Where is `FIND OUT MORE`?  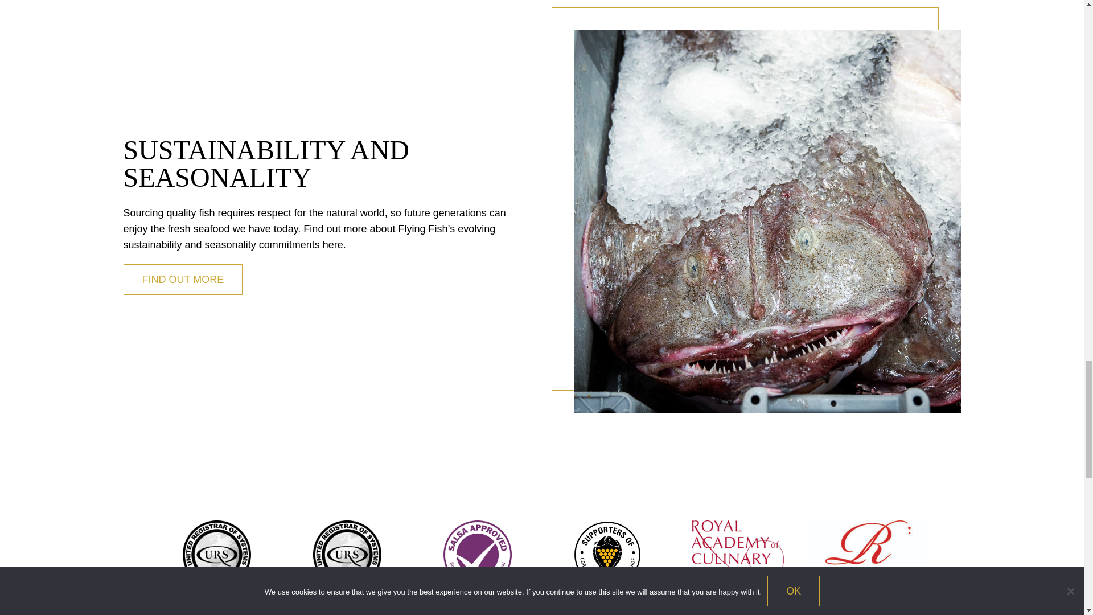 FIND OUT MORE is located at coordinates (182, 280).